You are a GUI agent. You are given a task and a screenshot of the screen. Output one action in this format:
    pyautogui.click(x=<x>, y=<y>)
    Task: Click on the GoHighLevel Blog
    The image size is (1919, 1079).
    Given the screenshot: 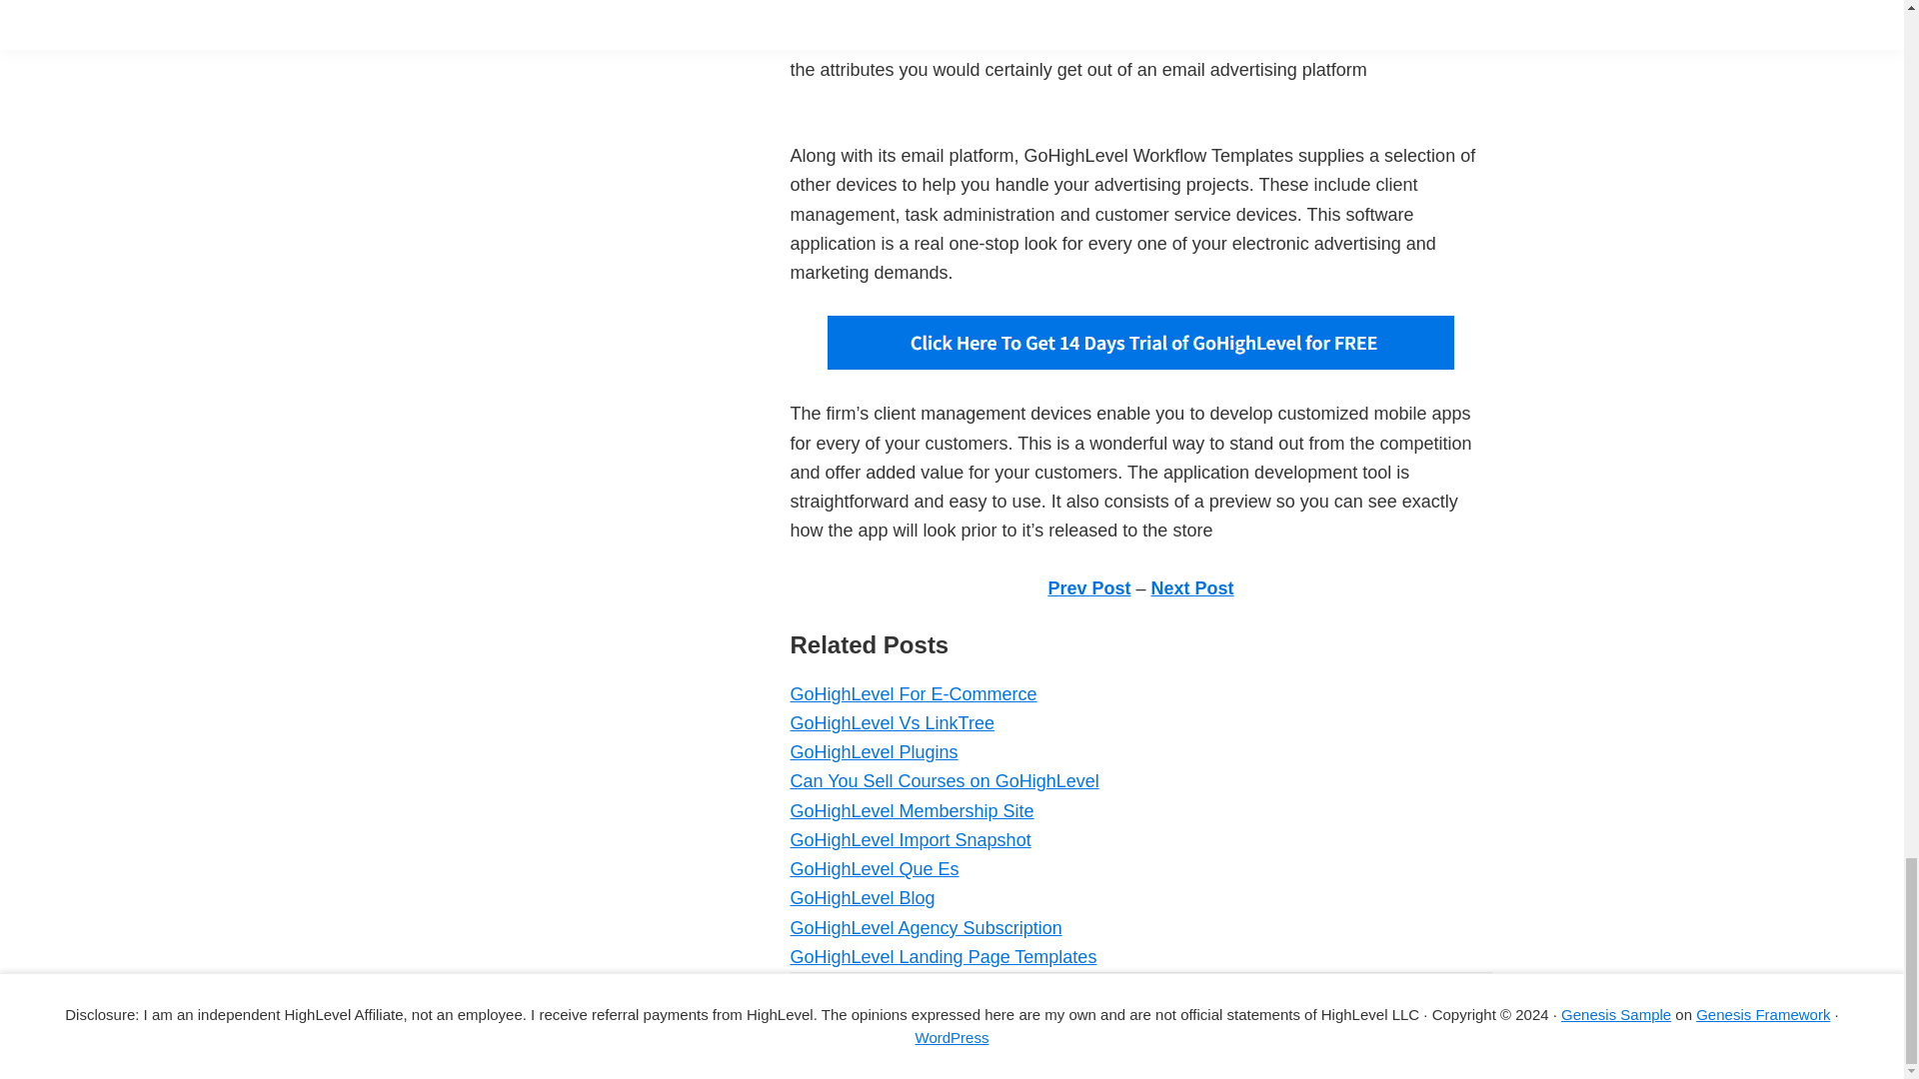 What is the action you would take?
    pyautogui.click(x=862, y=897)
    